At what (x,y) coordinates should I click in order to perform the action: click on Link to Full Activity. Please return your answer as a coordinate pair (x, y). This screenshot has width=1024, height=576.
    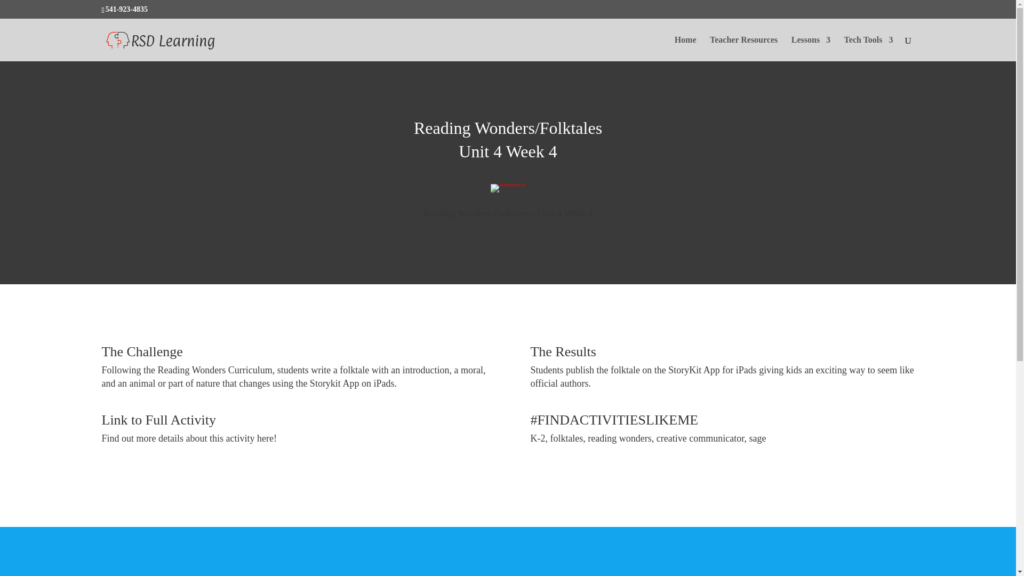
    Looking at the image, I should click on (159, 420).